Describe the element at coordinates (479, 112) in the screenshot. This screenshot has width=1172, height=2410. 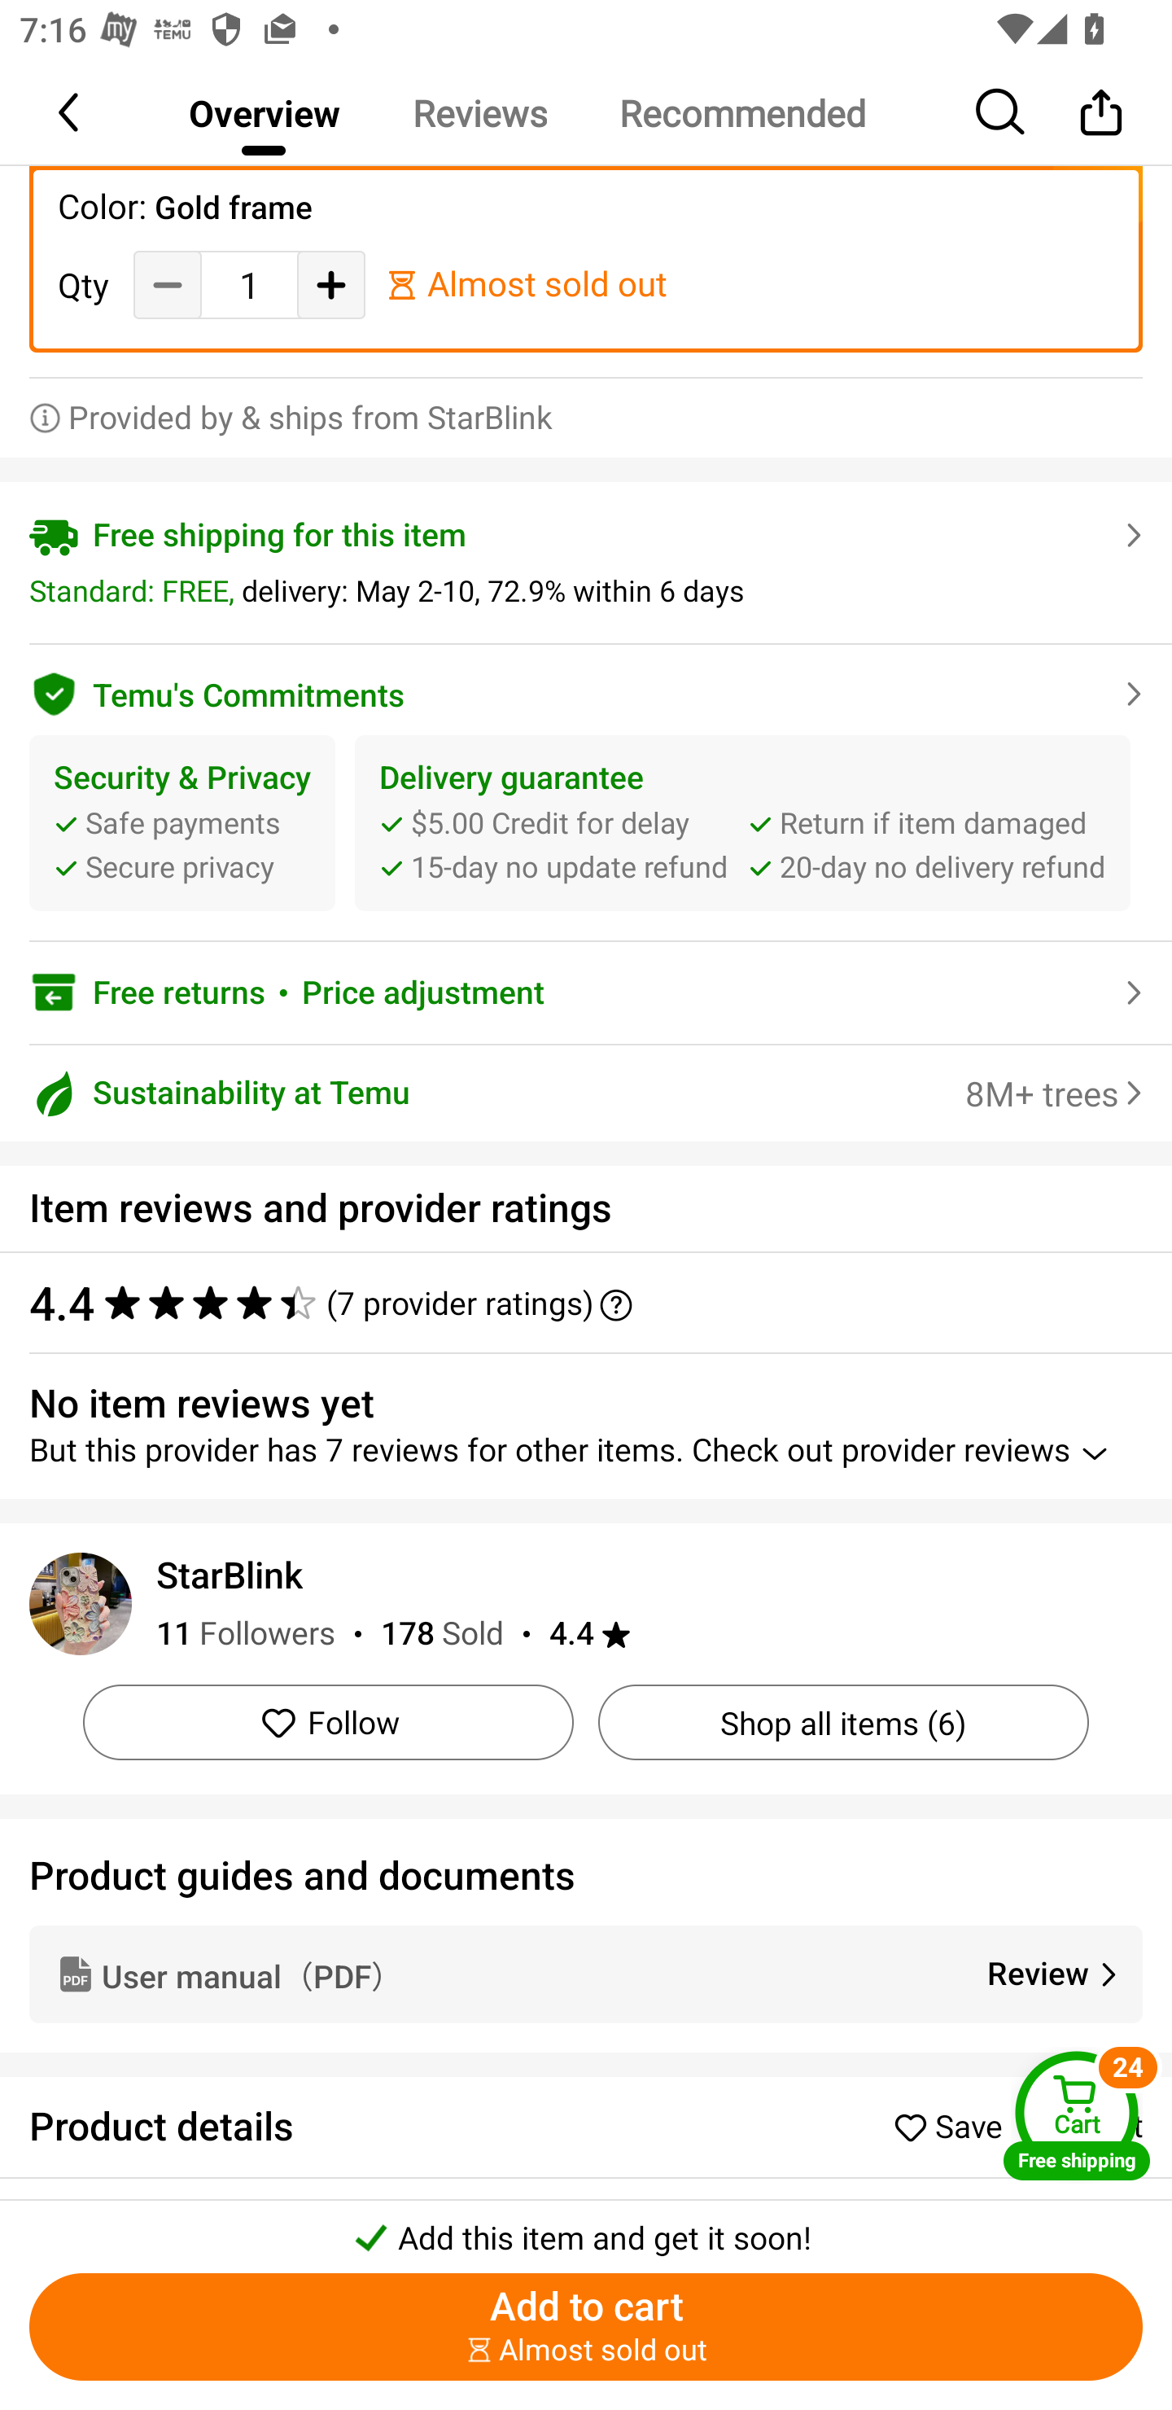
I see `Reviews` at that location.